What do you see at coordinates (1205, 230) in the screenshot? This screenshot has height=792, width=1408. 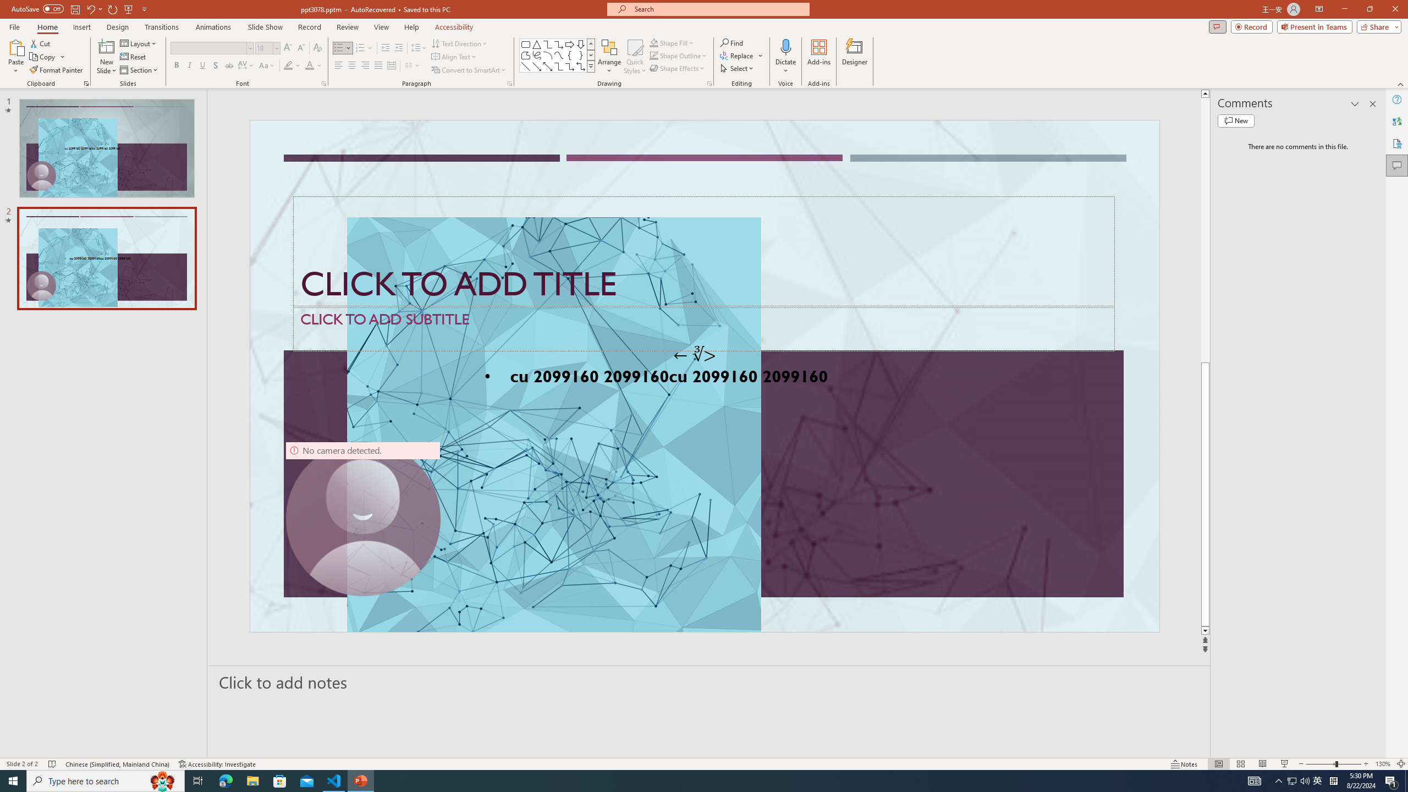 I see `Page up` at bounding box center [1205, 230].